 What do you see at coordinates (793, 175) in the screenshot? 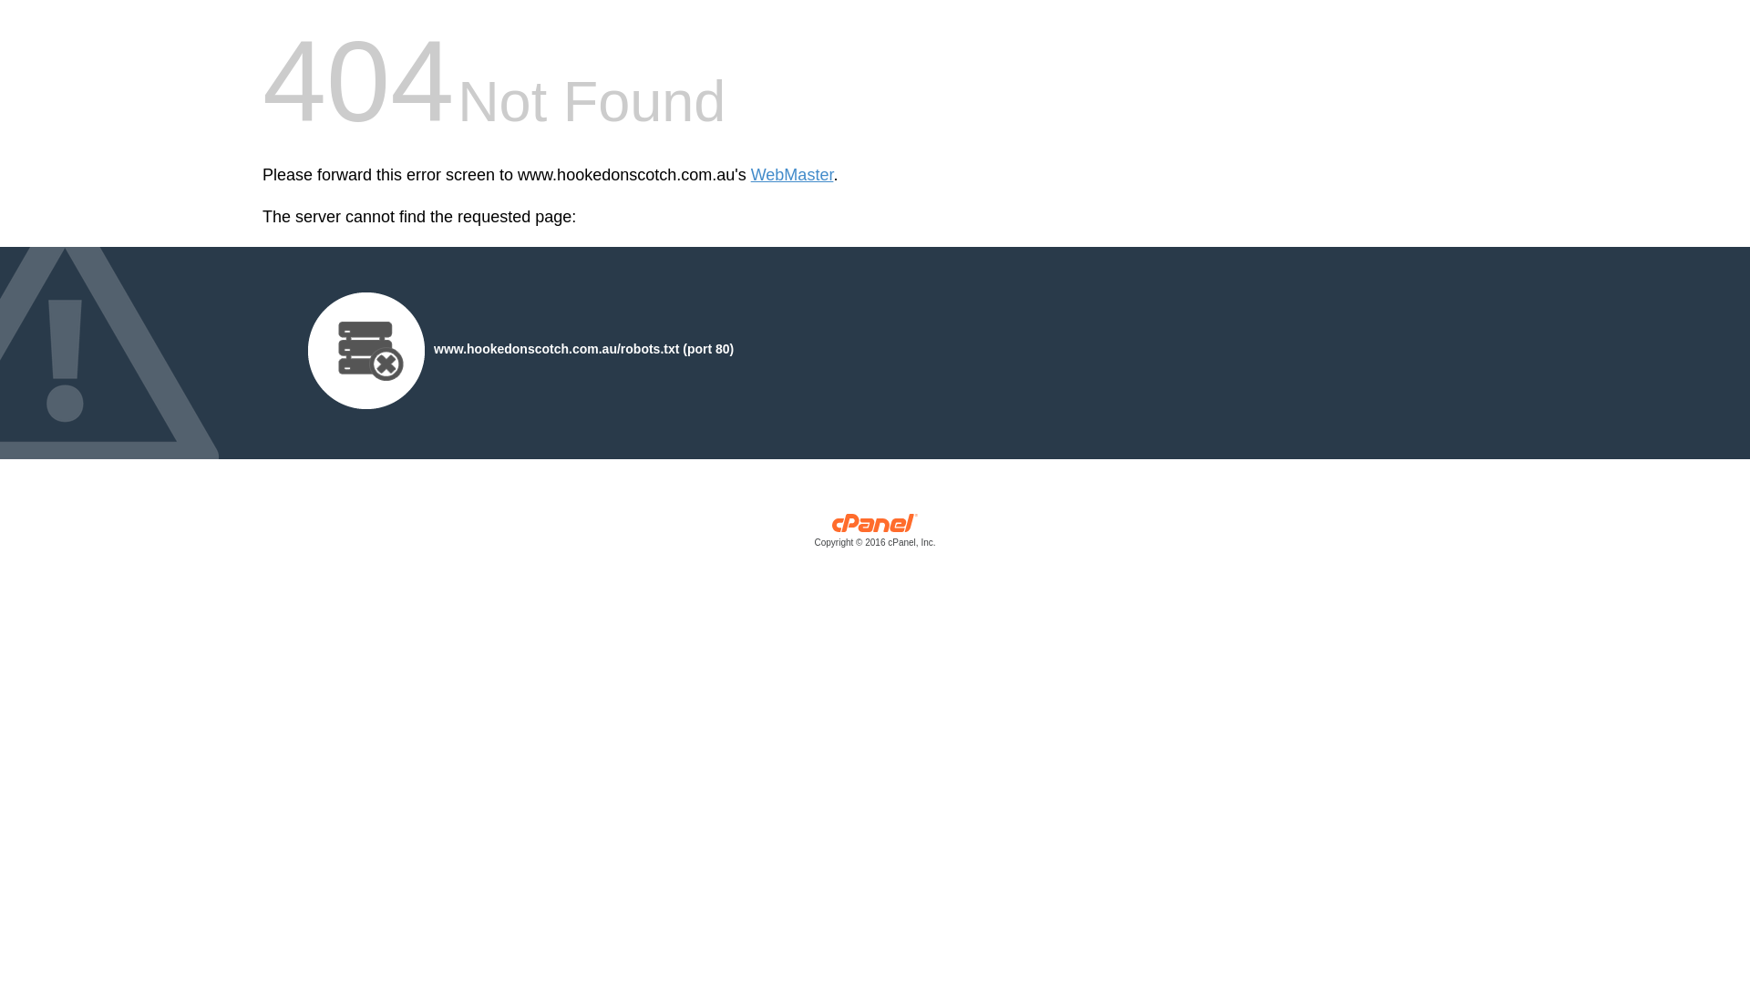
I see `WebMaster` at bounding box center [793, 175].